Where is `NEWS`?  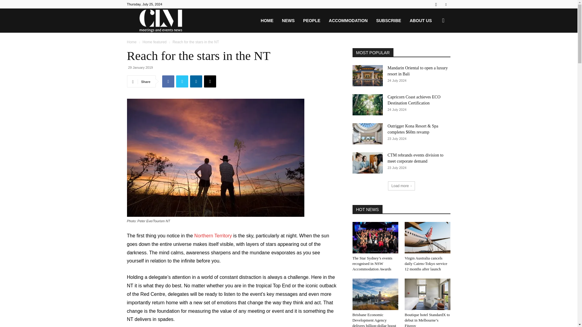 NEWS is located at coordinates (288, 21).